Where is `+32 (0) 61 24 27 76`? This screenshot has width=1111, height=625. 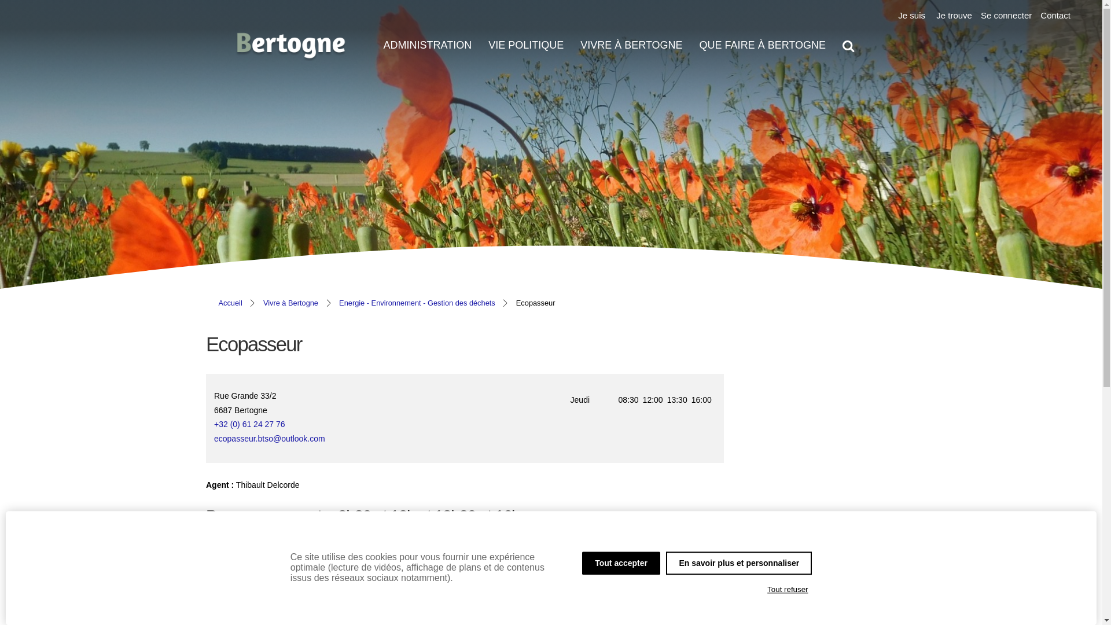
+32 (0) 61 24 27 76 is located at coordinates (339, 425).